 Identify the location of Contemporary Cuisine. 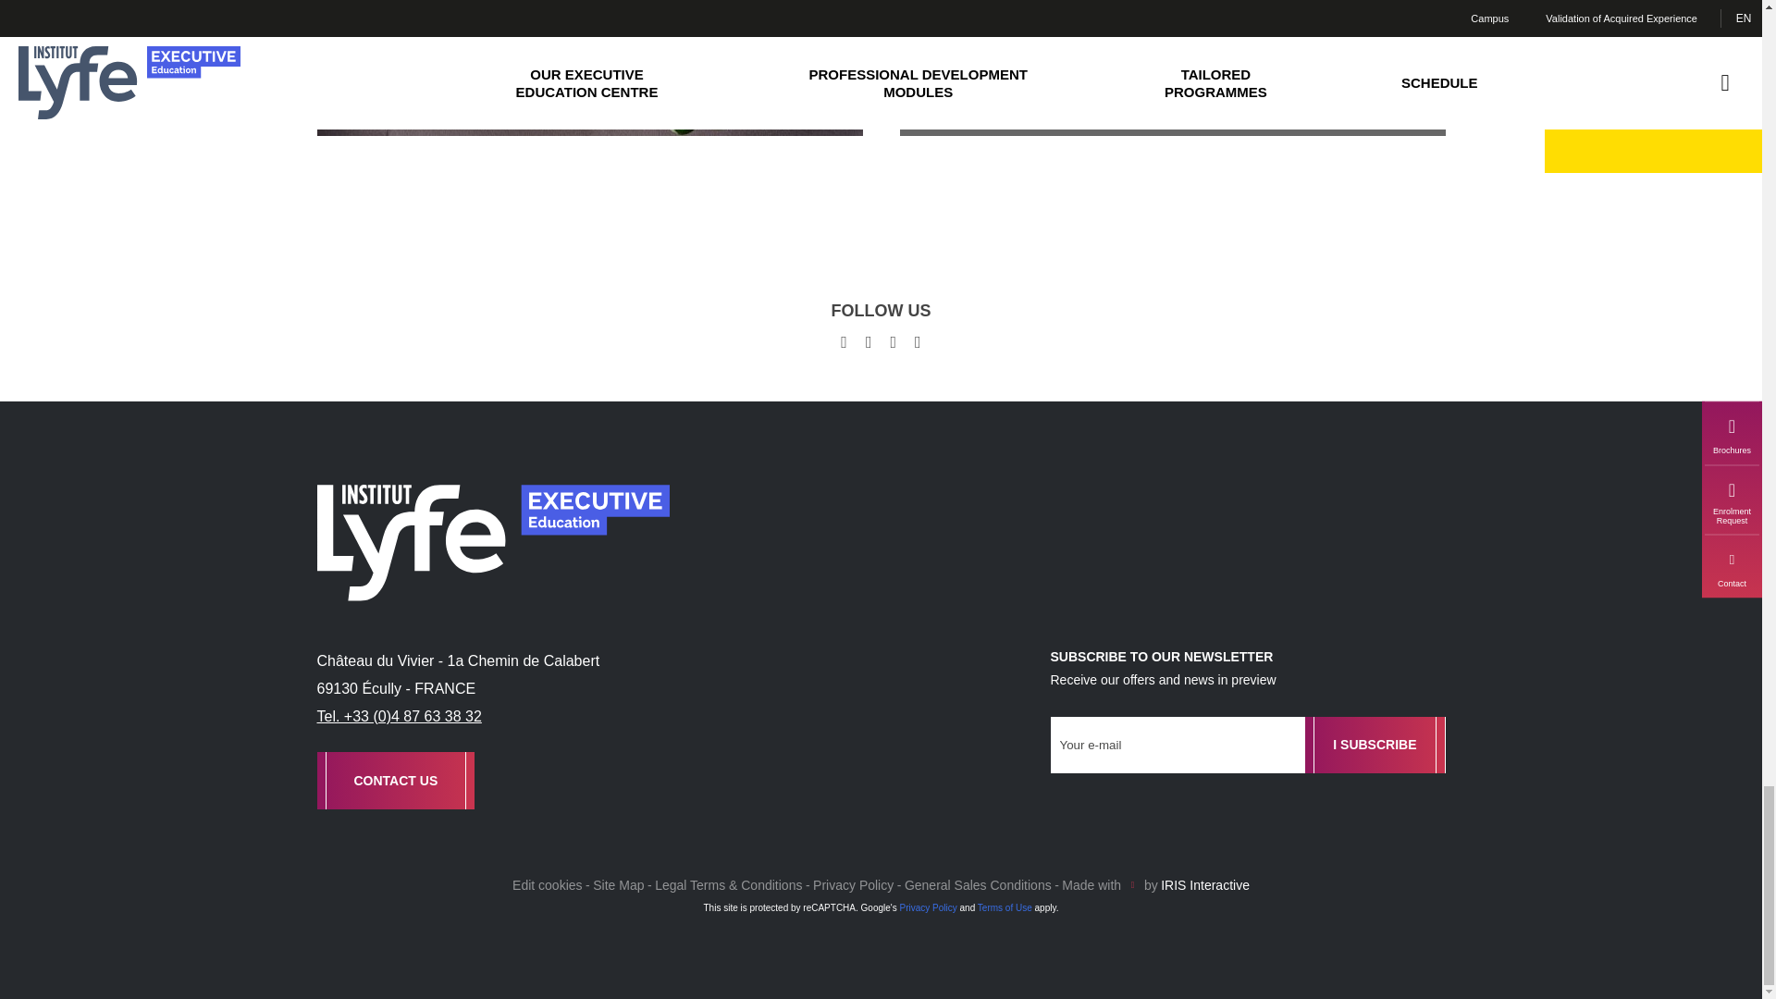
(1171, 91).